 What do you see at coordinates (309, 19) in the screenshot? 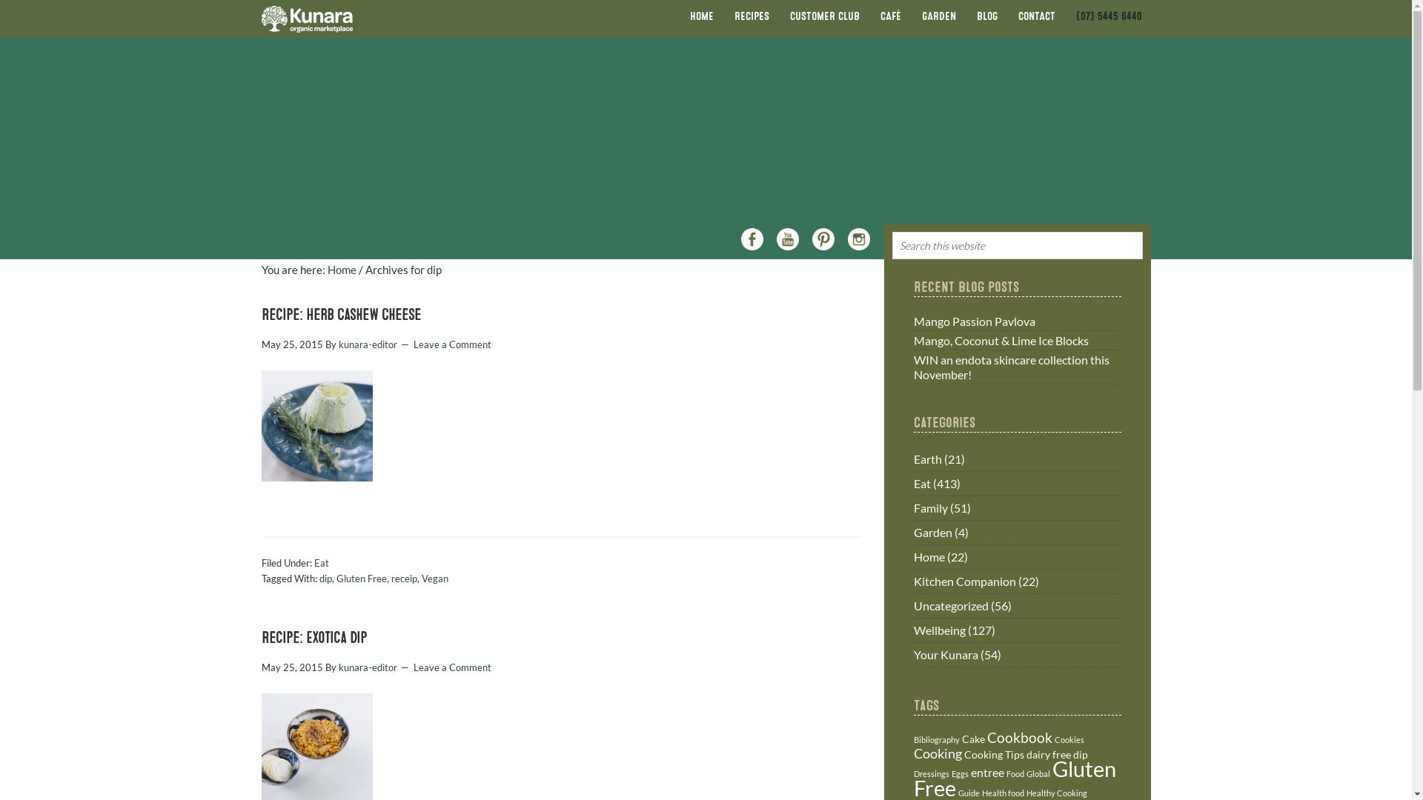
I see `Kunara` at bounding box center [309, 19].